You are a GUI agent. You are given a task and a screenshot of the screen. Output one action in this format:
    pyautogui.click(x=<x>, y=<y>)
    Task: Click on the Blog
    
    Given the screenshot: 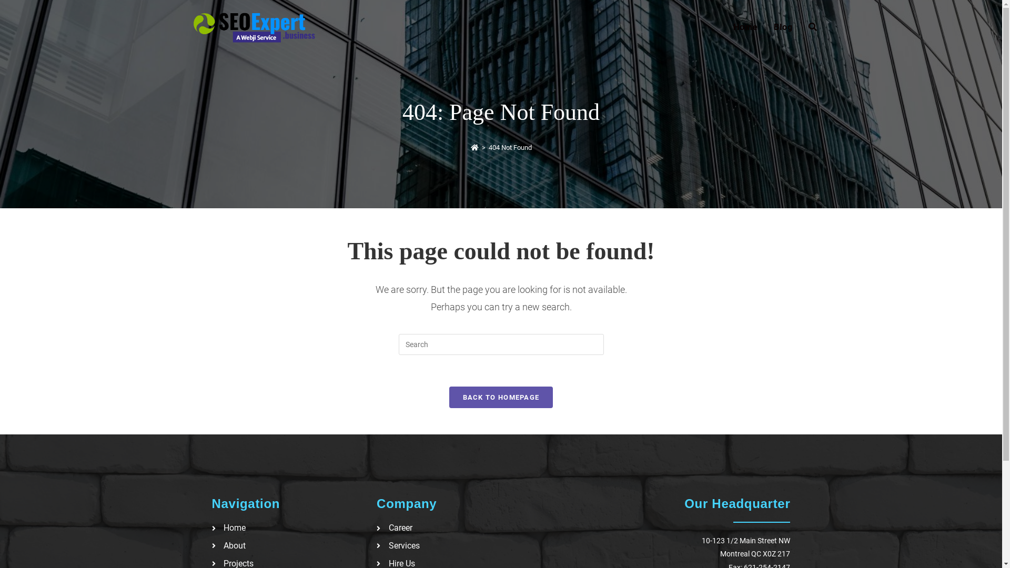 What is the action you would take?
    pyautogui.click(x=783, y=27)
    